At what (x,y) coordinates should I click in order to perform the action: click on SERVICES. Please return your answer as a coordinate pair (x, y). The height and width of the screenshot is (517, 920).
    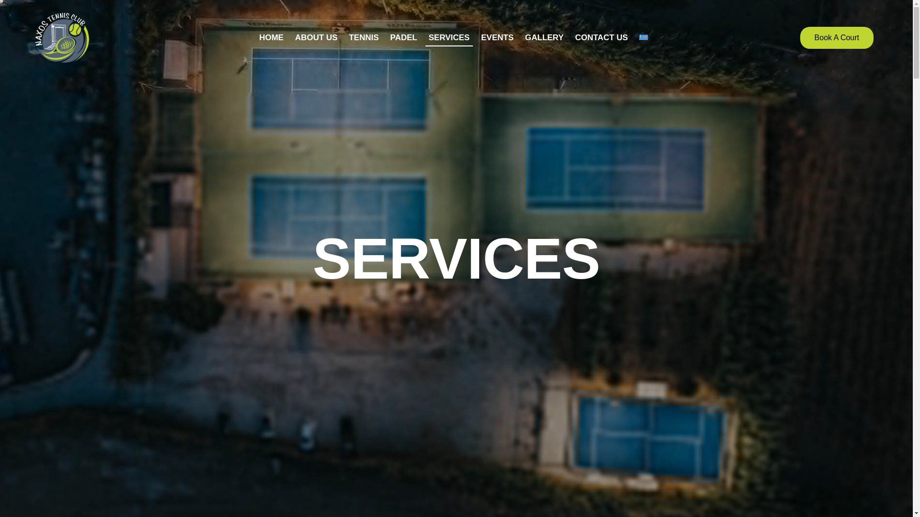
    Looking at the image, I should click on (449, 37).